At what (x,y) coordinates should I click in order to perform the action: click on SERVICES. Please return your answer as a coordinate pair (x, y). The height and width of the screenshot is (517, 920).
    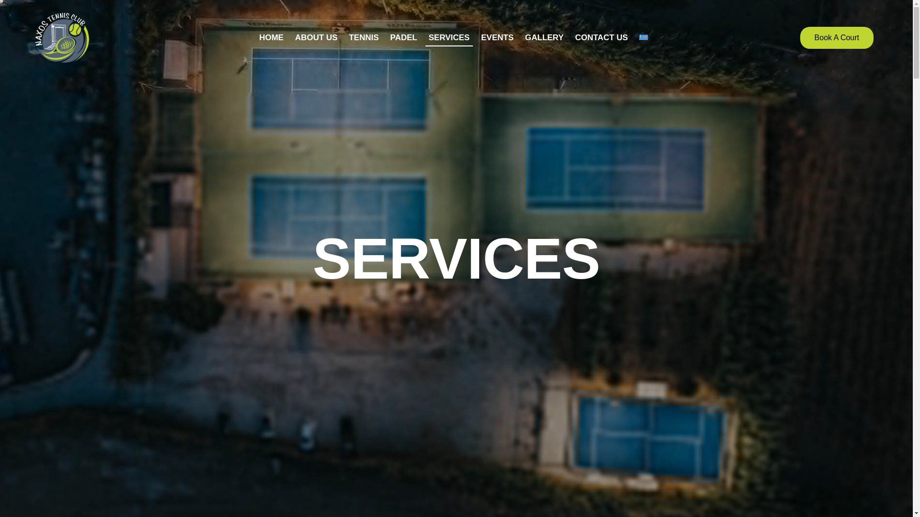
    Looking at the image, I should click on (449, 37).